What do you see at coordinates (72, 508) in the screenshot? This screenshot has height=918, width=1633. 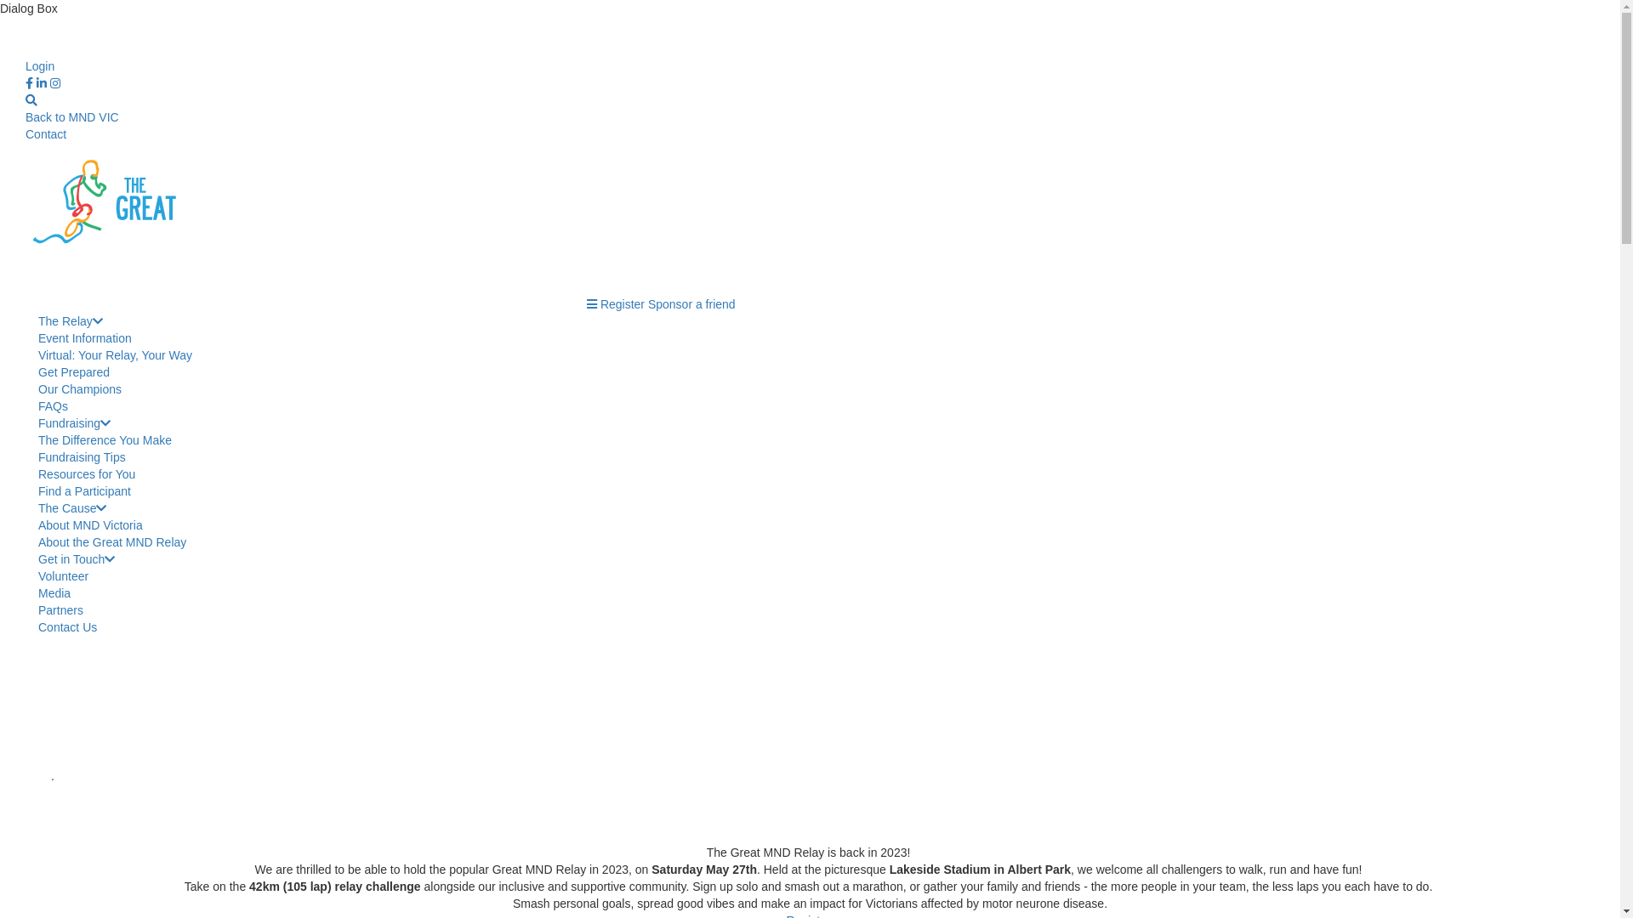 I see `The Cause` at bounding box center [72, 508].